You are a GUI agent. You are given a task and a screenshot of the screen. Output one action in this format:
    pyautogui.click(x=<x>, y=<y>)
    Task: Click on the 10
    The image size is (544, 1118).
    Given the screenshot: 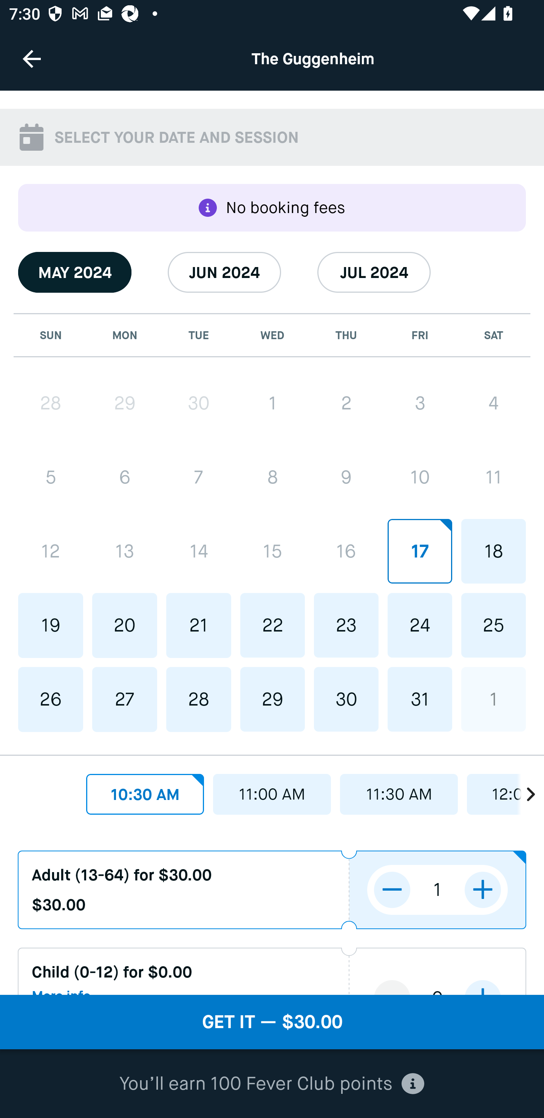 What is the action you would take?
    pyautogui.click(x=419, y=477)
    